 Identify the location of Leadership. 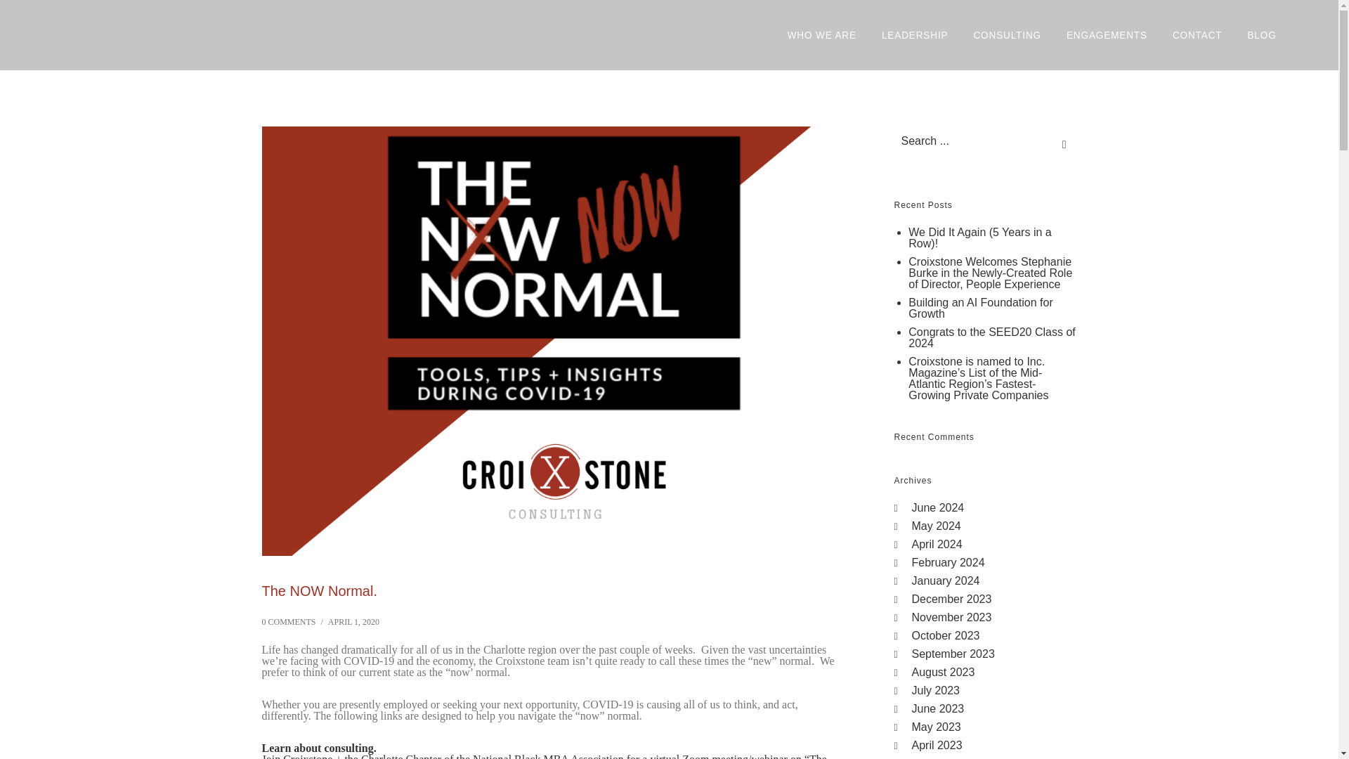
(920, 35).